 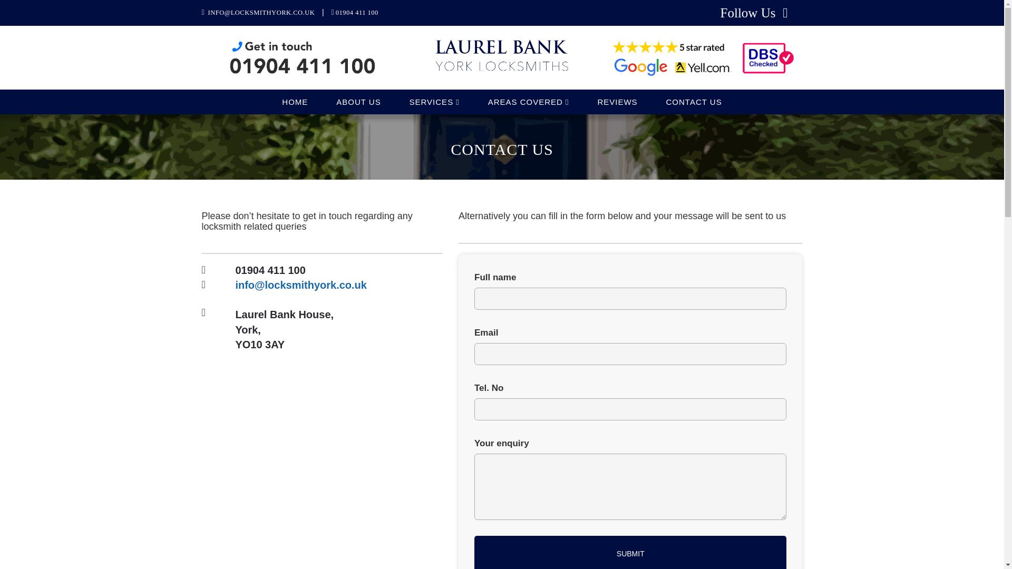 What do you see at coordinates (358, 101) in the screenshot?
I see `ABOUT US` at bounding box center [358, 101].